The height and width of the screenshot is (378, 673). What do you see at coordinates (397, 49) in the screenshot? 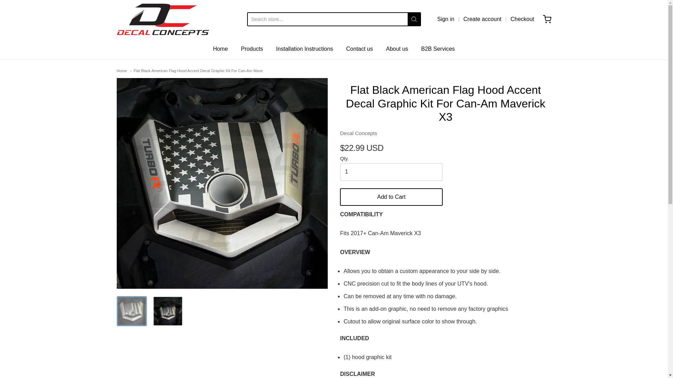
I see `About us` at bounding box center [397, 49].